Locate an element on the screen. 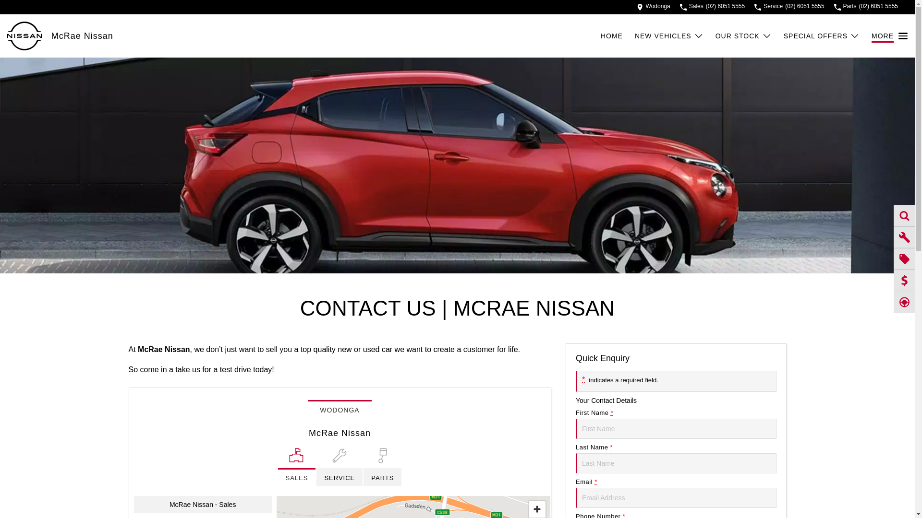 This screenshot has height=518, width=922. OUR STOCK is located at coordinates (743, 36).